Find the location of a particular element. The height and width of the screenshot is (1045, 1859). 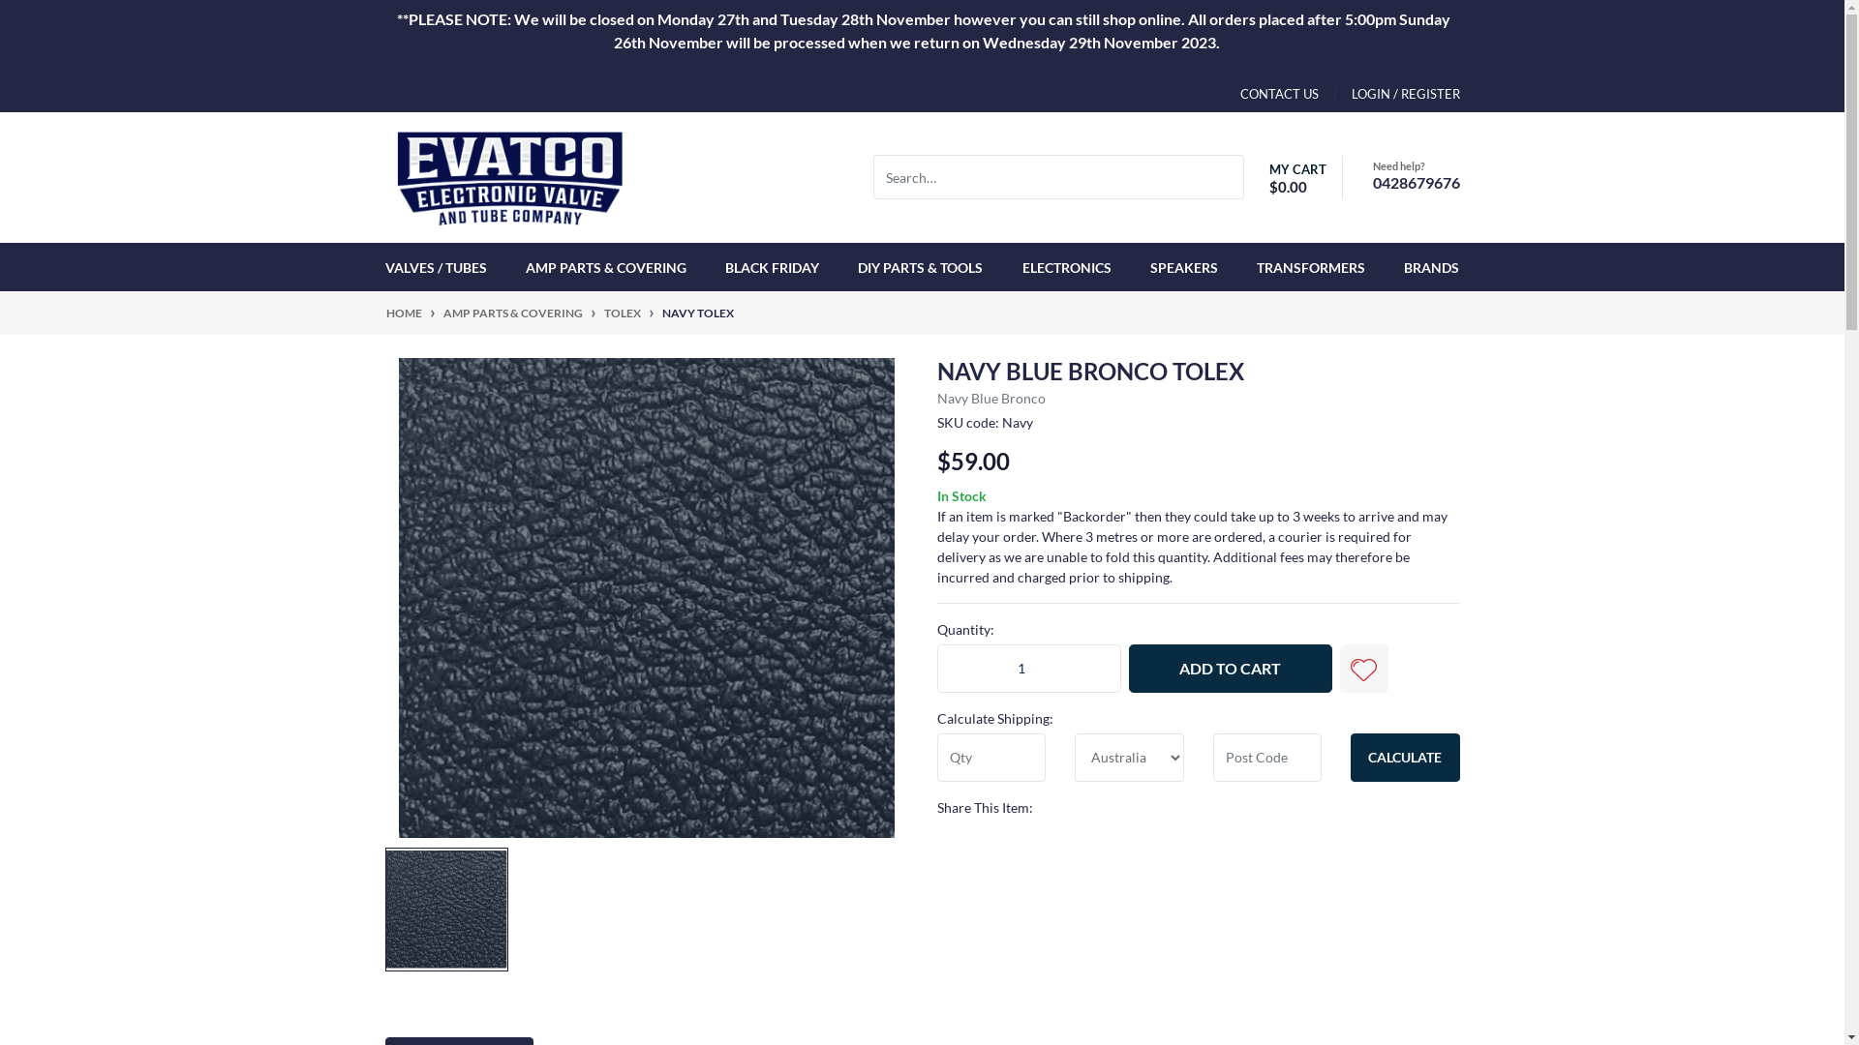

SPEAKERS is located at coordinates (1184, 267).